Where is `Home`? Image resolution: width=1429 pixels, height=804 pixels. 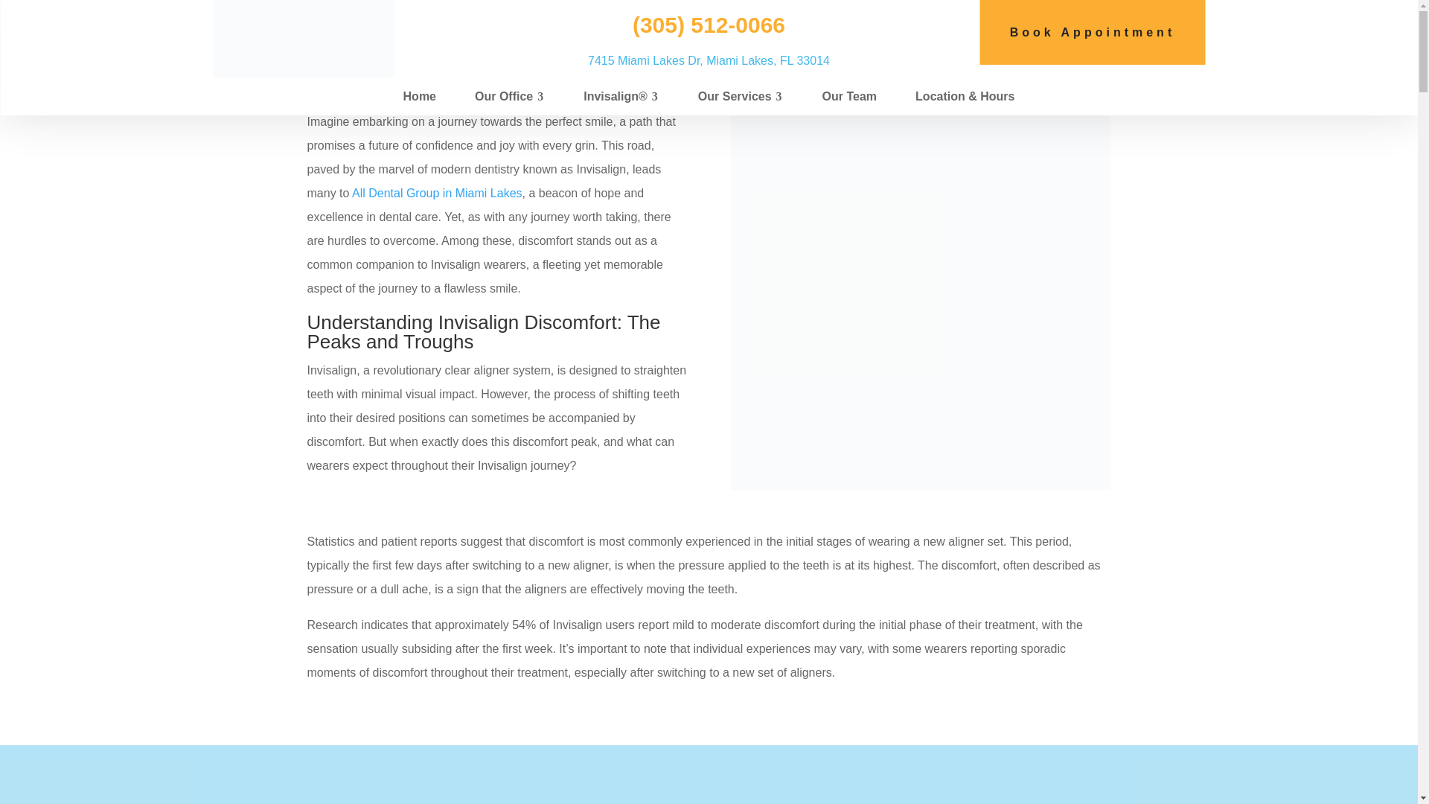
Home is located at coordinates (420, 97).